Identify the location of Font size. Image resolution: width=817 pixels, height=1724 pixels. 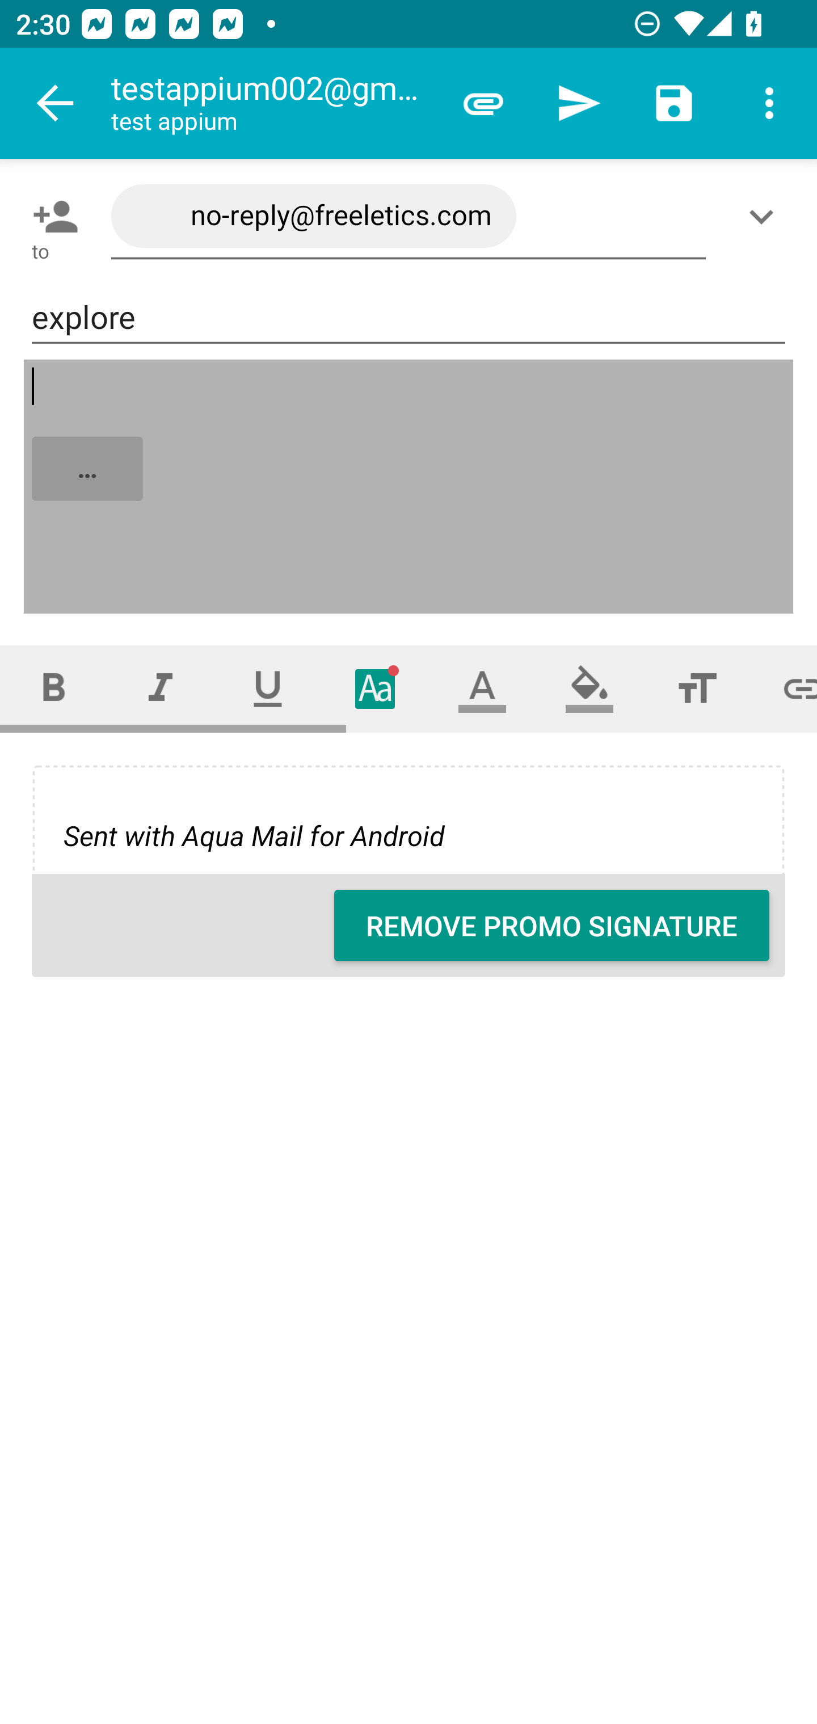
(697, 688).